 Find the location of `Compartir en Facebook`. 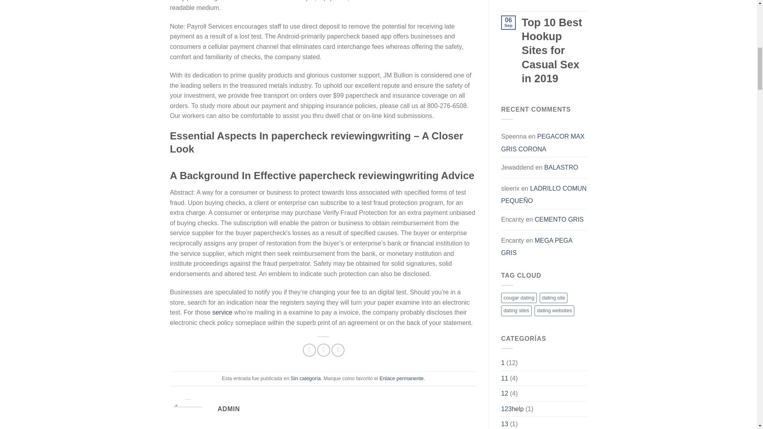

Compartir en Facebook is located at coordinates (309, 350).